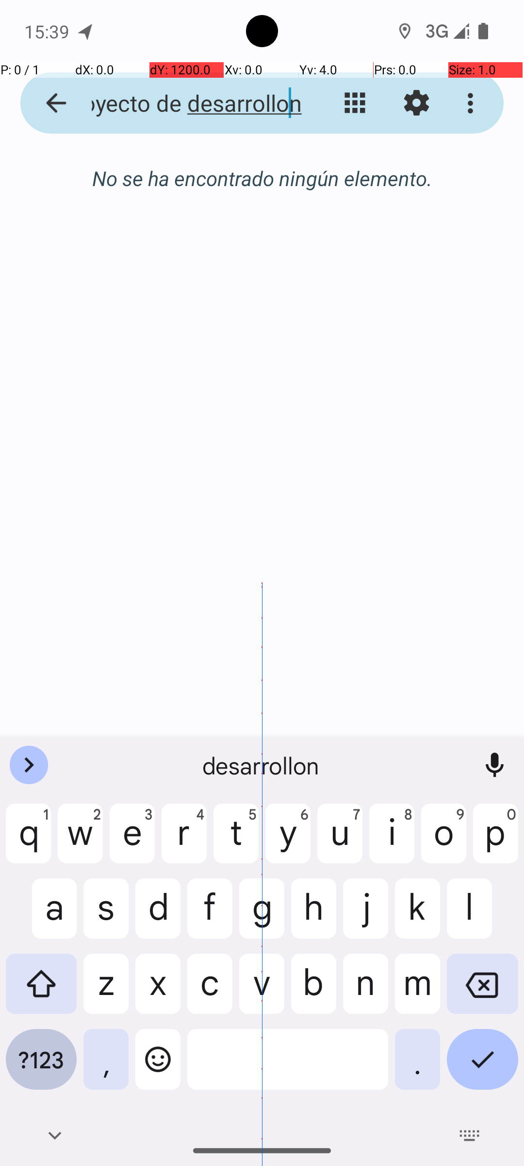 The height and width of the screenshot is (1166, 524). Describe the element at coordinates (187, 103) in the screenshot. I see `reunion coproyecto de desarrollon el equipo` at that location.